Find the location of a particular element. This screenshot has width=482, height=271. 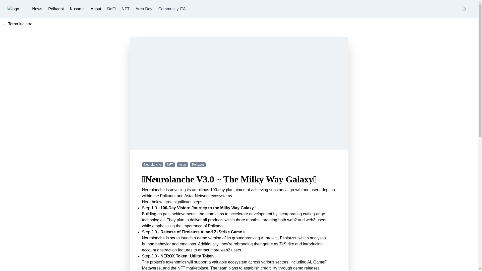

Area Dev is located at coordinates (144, 9).